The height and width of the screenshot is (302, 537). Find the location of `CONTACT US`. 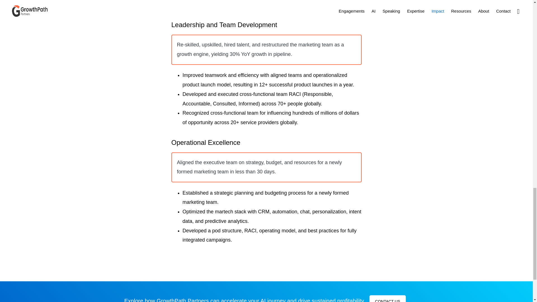

CONTACT US is located at coordinates (388, 299).